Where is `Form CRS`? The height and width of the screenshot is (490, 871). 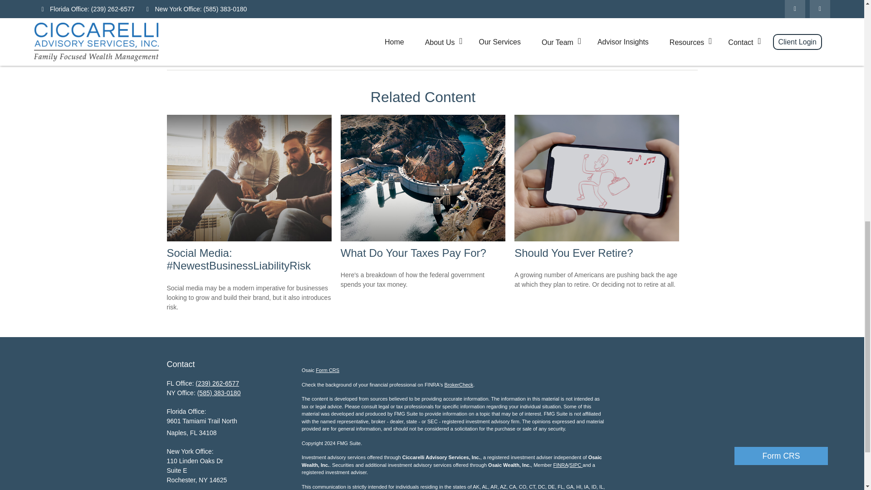
Form CRS is located at coordinates (781, 6).